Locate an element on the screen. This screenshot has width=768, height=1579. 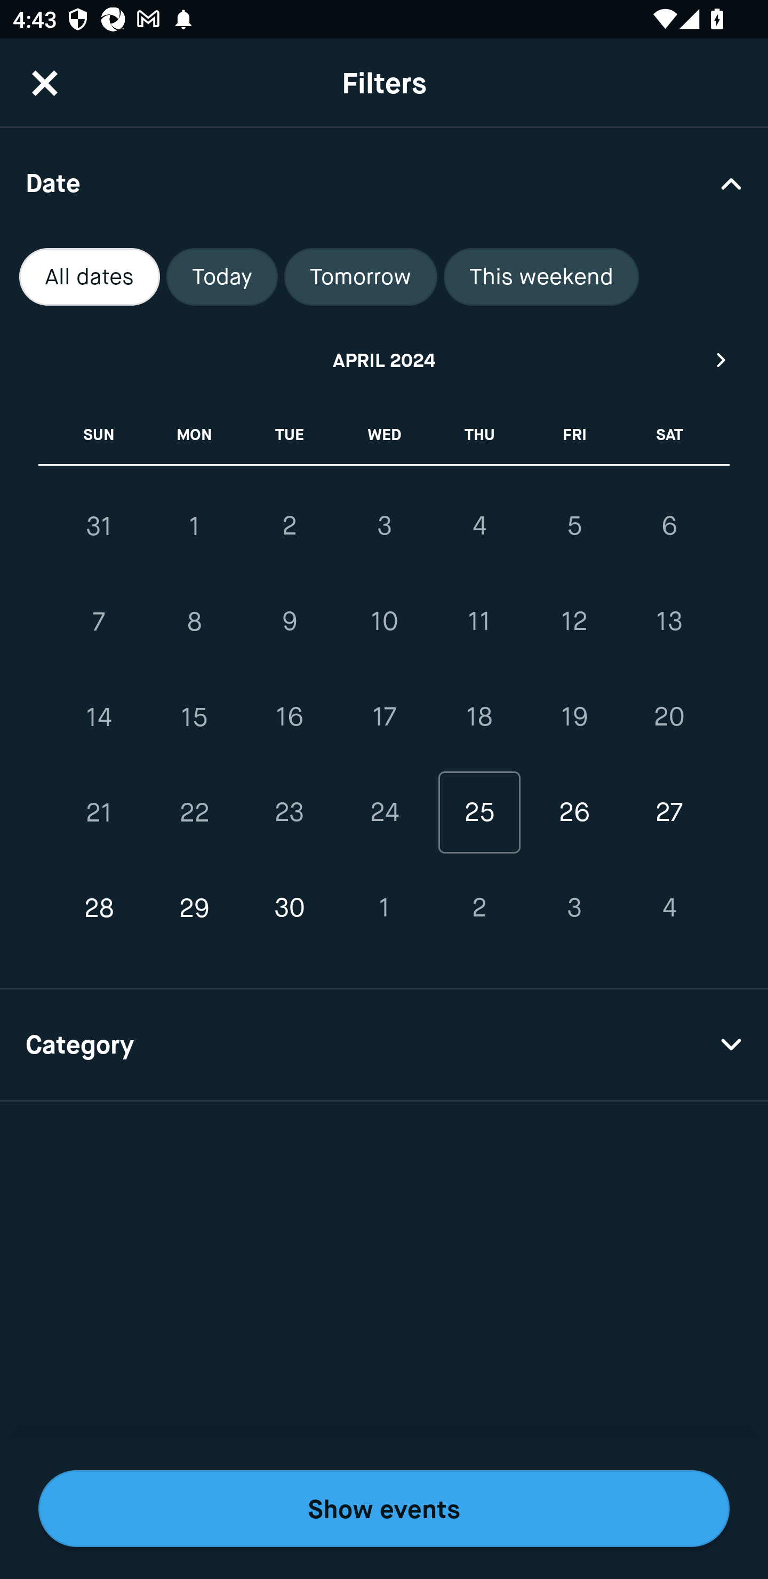
All dates is located at coordinates (90, 277).